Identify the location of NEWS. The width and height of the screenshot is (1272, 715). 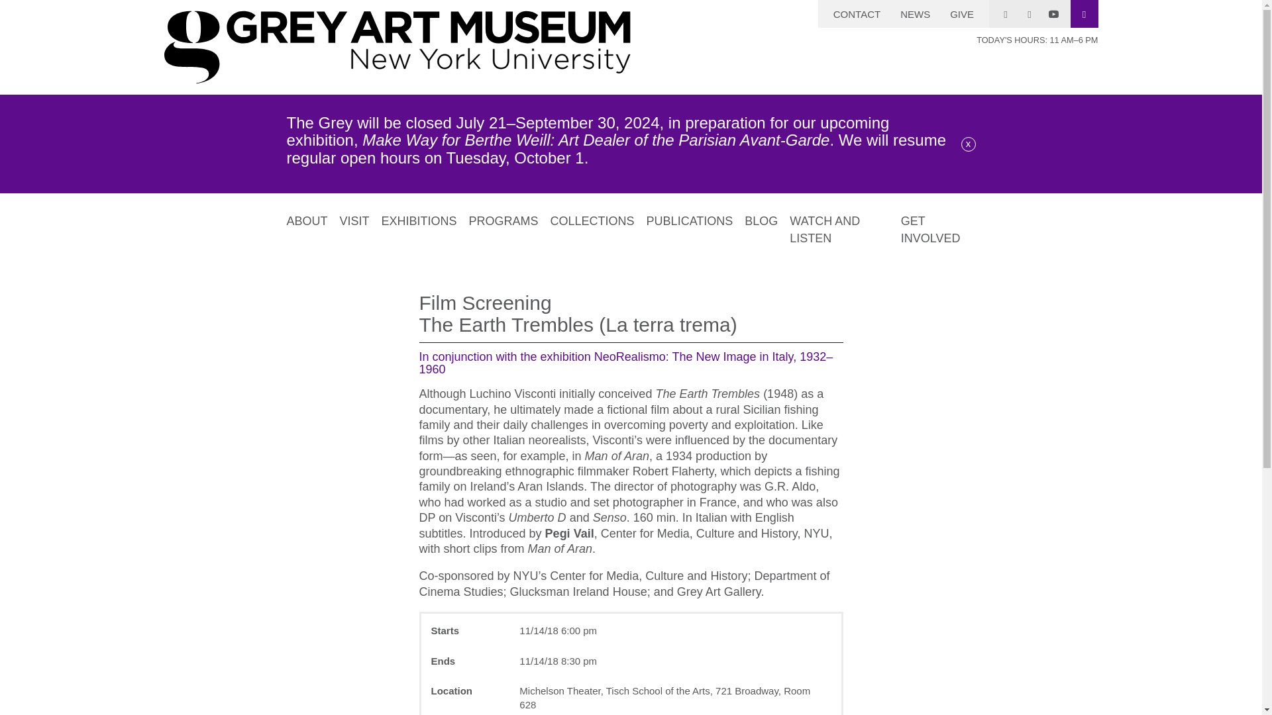
(915, 13).